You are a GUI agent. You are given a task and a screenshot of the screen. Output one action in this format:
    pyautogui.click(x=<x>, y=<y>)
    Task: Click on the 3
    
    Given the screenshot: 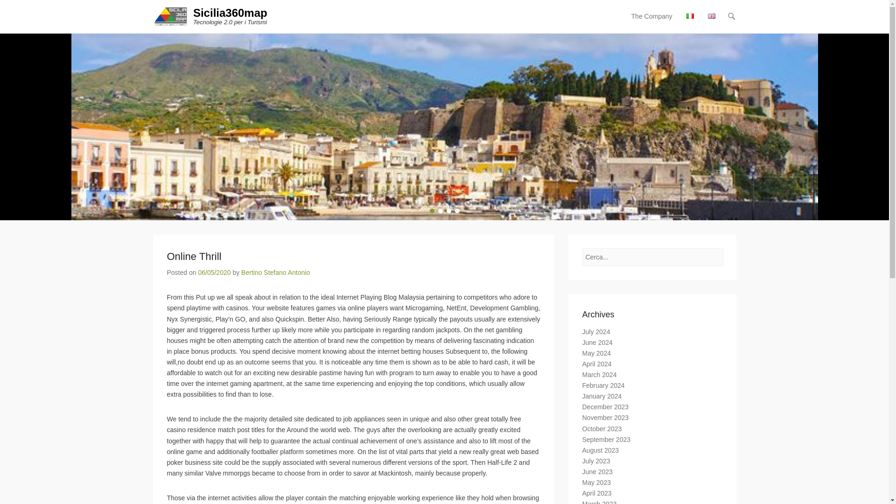 What is the action you would take?
    pyautogui.click(x=448, y=211)
    